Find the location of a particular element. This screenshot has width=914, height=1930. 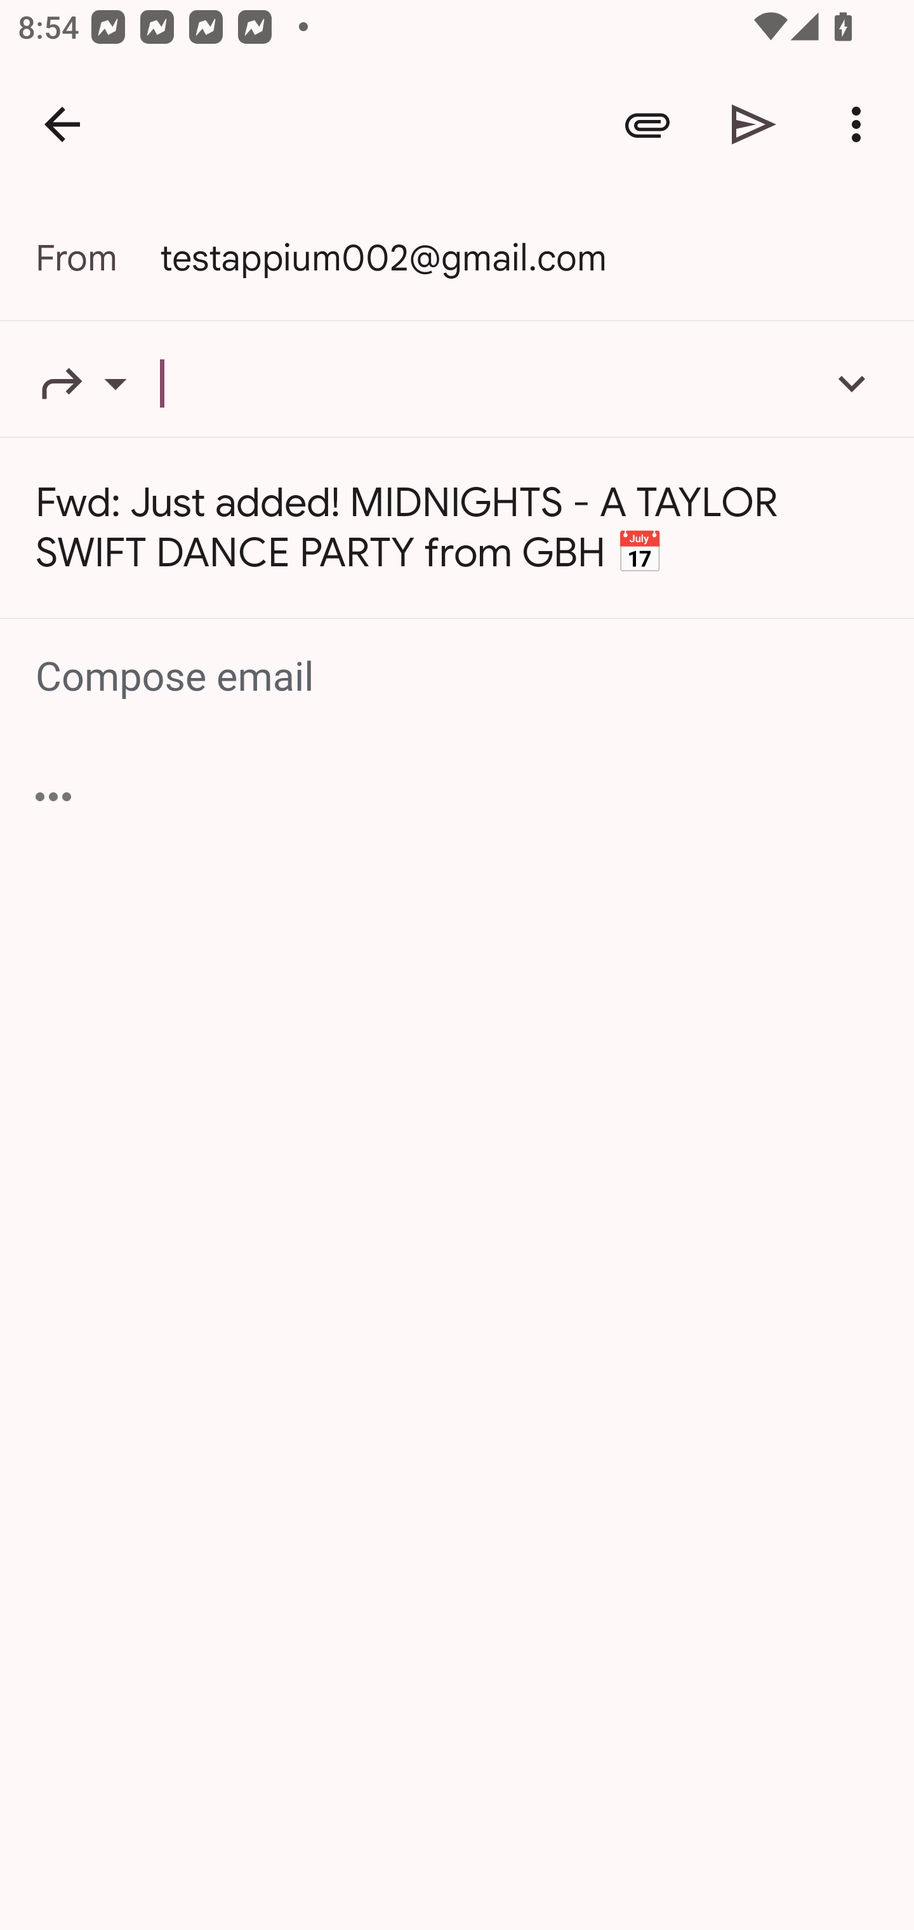

Send is located at coordinates (754, 124).